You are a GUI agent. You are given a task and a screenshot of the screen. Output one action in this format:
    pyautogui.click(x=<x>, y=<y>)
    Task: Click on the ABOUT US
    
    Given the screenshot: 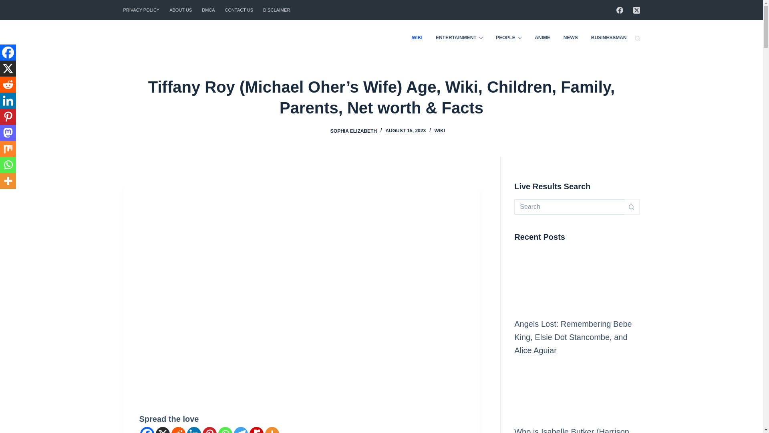 What is the action you would take?
    pyautogui.click(x=180, y=10)
    